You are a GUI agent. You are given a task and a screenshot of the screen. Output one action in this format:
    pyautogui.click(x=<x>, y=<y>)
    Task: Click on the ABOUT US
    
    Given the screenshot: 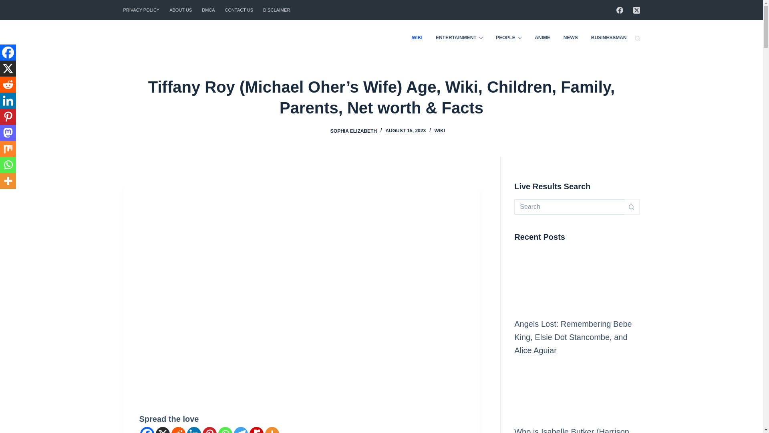 What is the action you would take?
    pyautogui.click(x=180, y=10)
    